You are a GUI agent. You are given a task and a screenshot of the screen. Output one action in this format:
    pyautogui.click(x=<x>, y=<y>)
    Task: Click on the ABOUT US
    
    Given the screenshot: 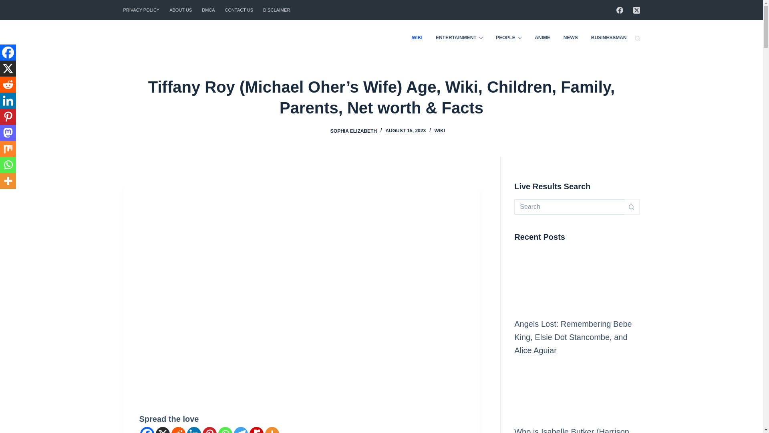 What is the action you would take?
    pyautogui.click(x=180, y=10)
    